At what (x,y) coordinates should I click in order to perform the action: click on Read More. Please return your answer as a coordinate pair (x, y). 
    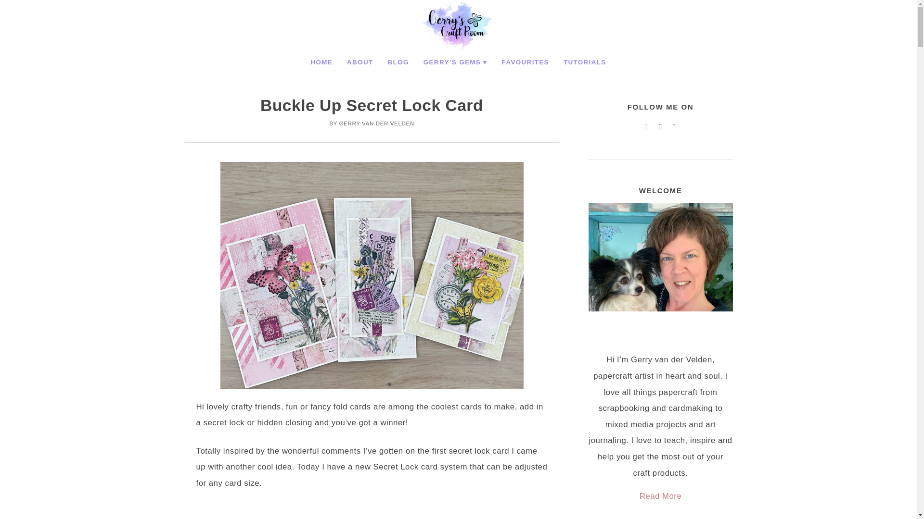
    Looking at the image, I should click on (660, 496).